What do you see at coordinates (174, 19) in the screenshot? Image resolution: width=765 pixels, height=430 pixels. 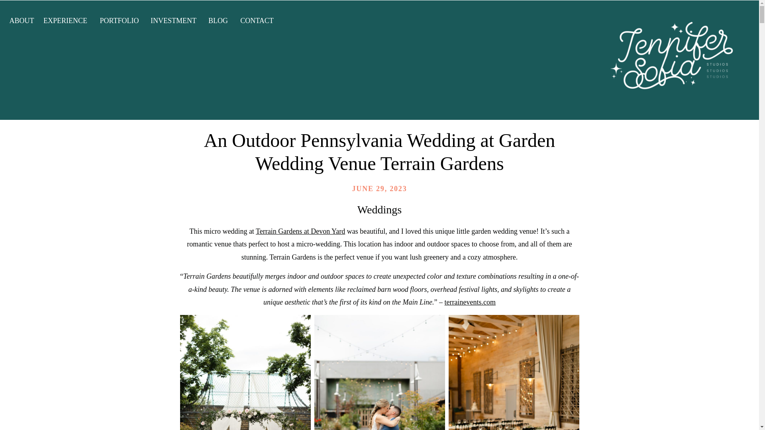 I see `INVESTMENT` at bounding box center [174, 19].